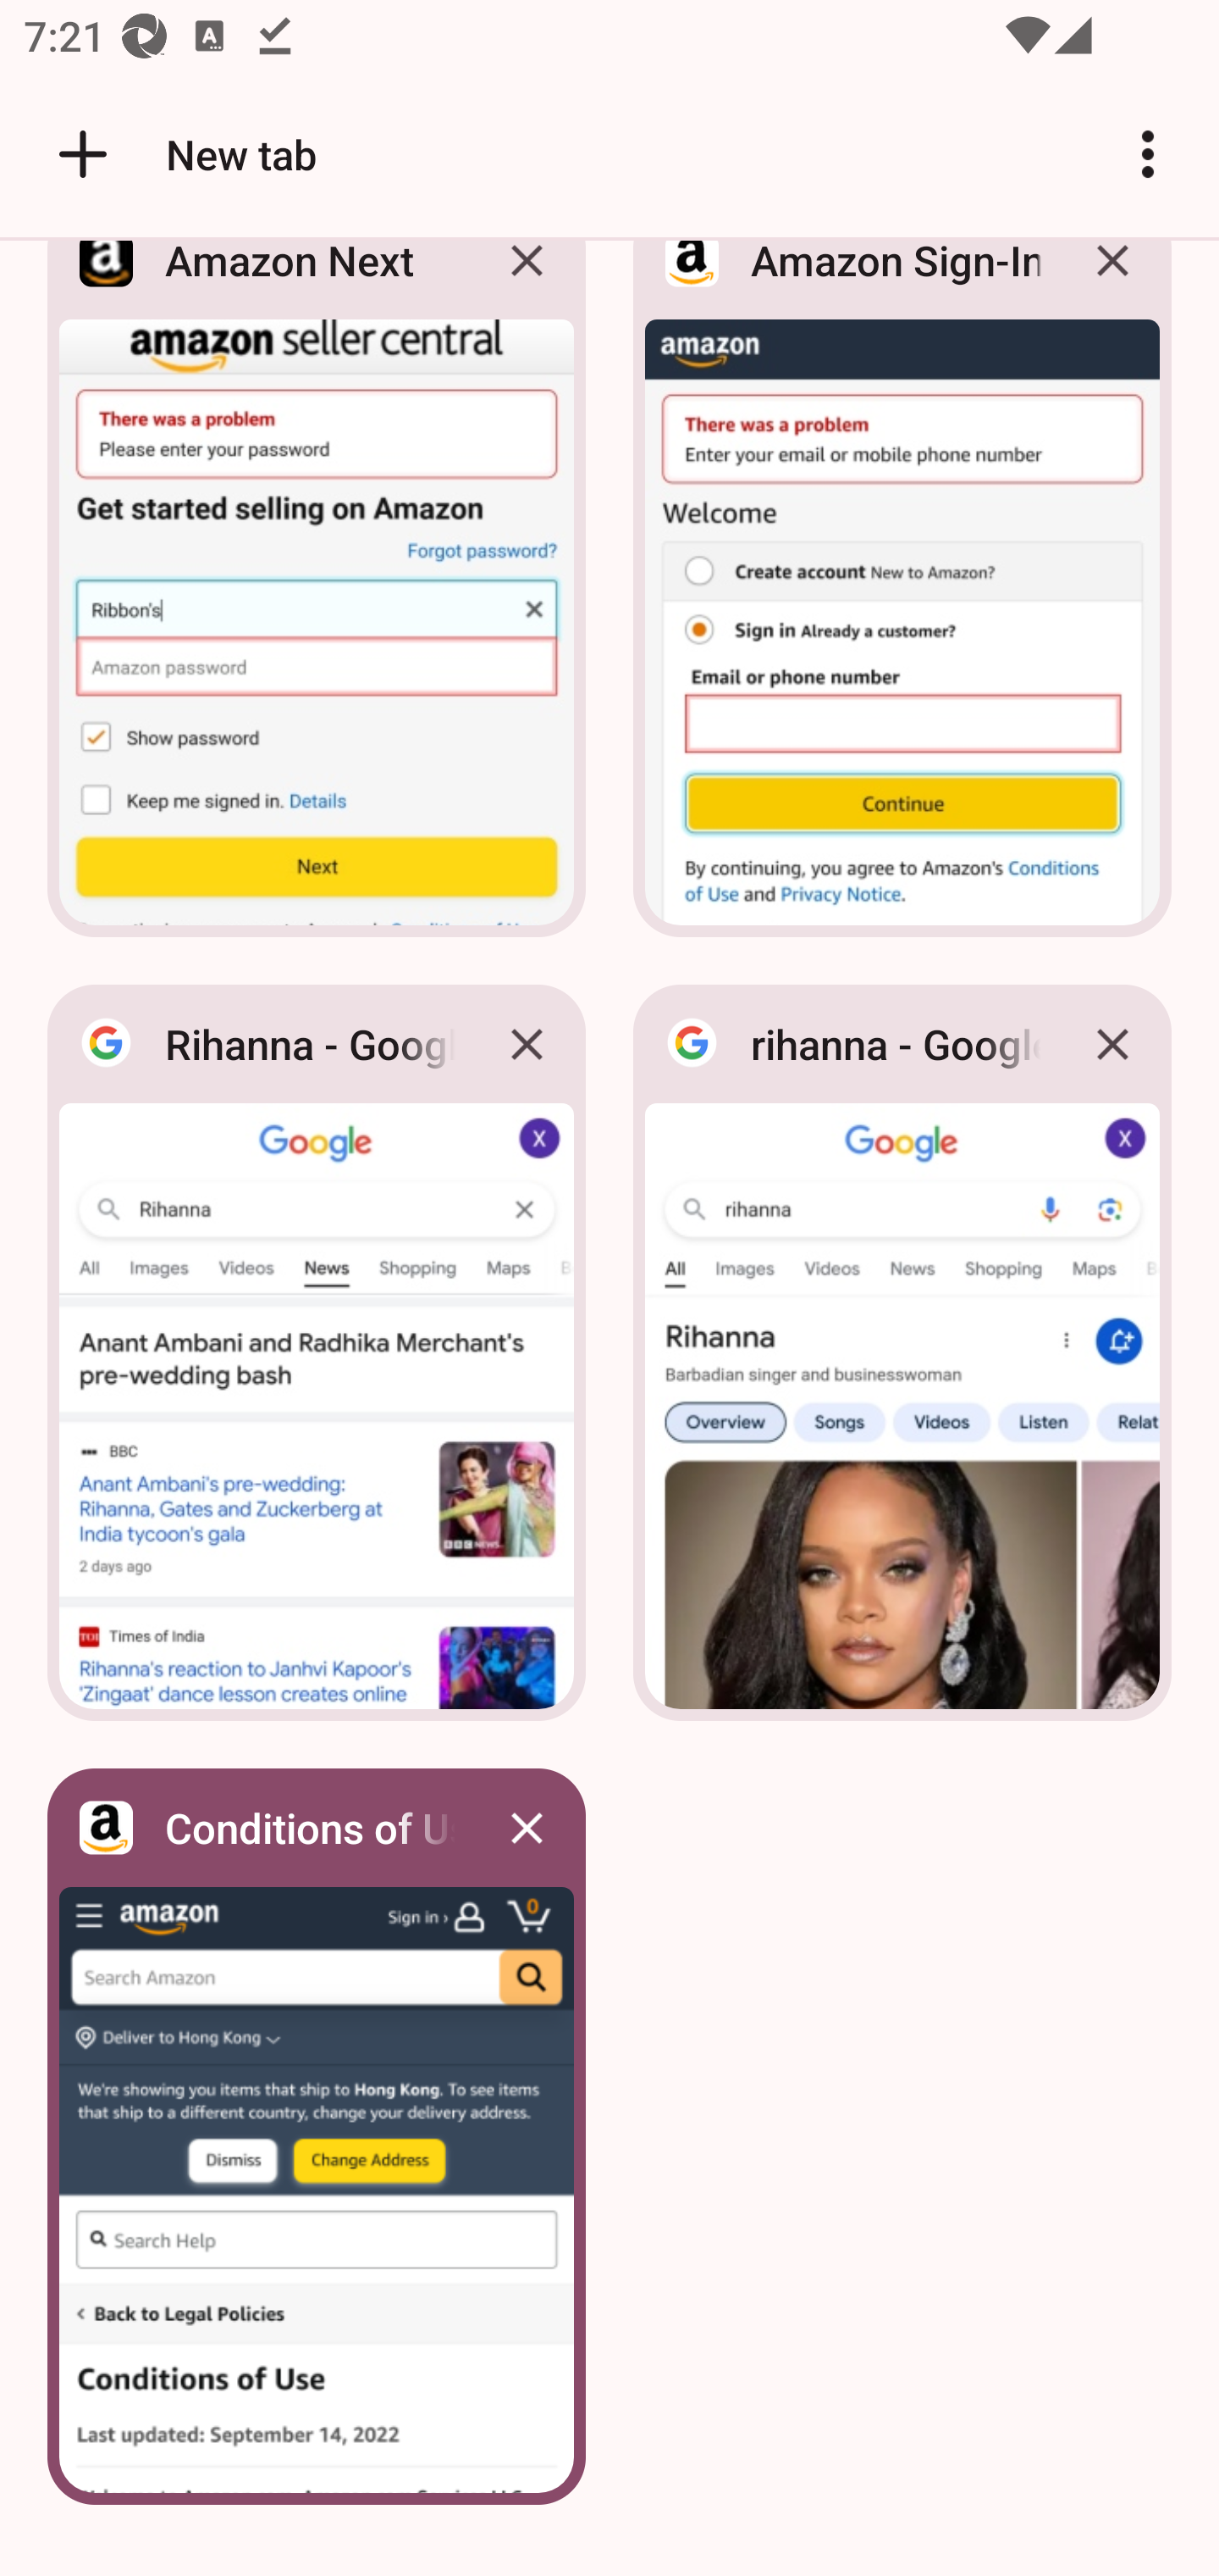 This screenshot has height=2576, width=1219. What do you see at coordinates (182, 154) in the screenshot?
I see `New tab` at bounding box center [182, 154].